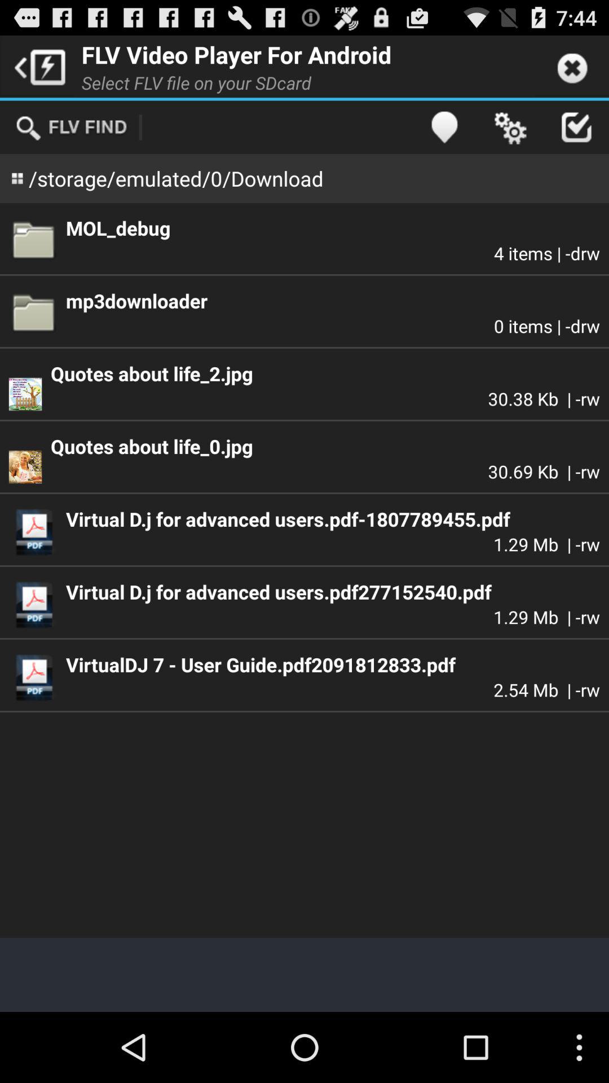 This screenshot has width=609, height=1083. I want to click on swipe to virtualdj 7 user app, so click(333, 664).